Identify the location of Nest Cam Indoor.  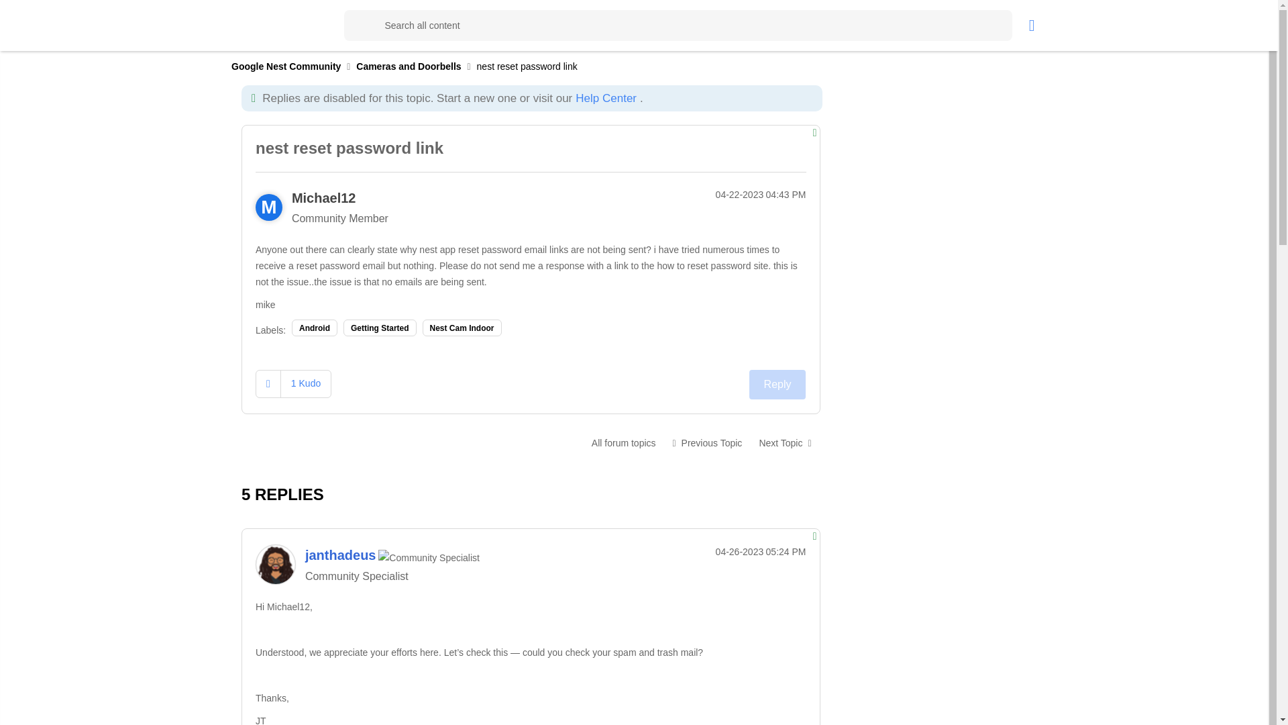
(462, 328).